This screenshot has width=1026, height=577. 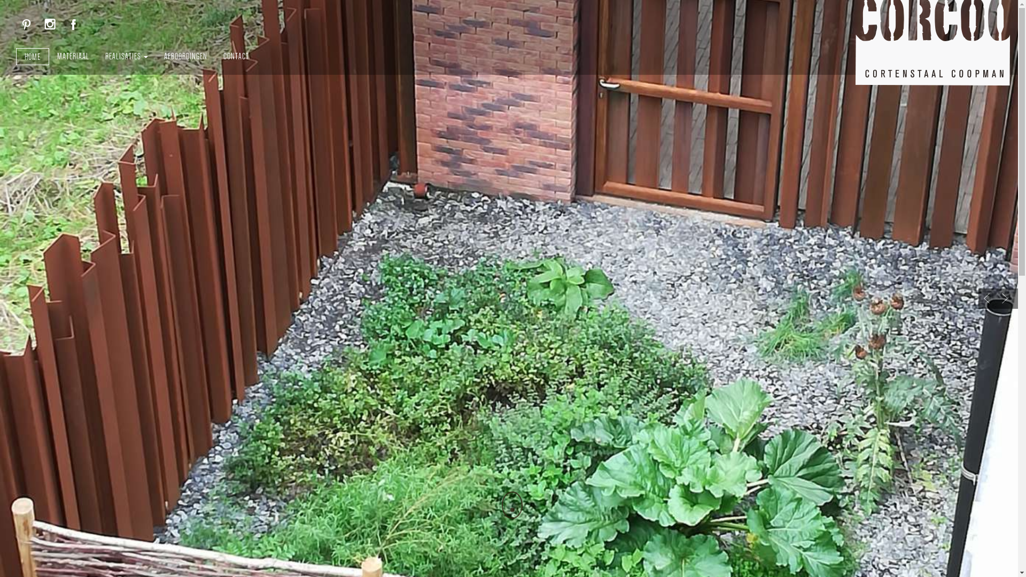 I want to click on CONTACT, so click(x=236, y=56).